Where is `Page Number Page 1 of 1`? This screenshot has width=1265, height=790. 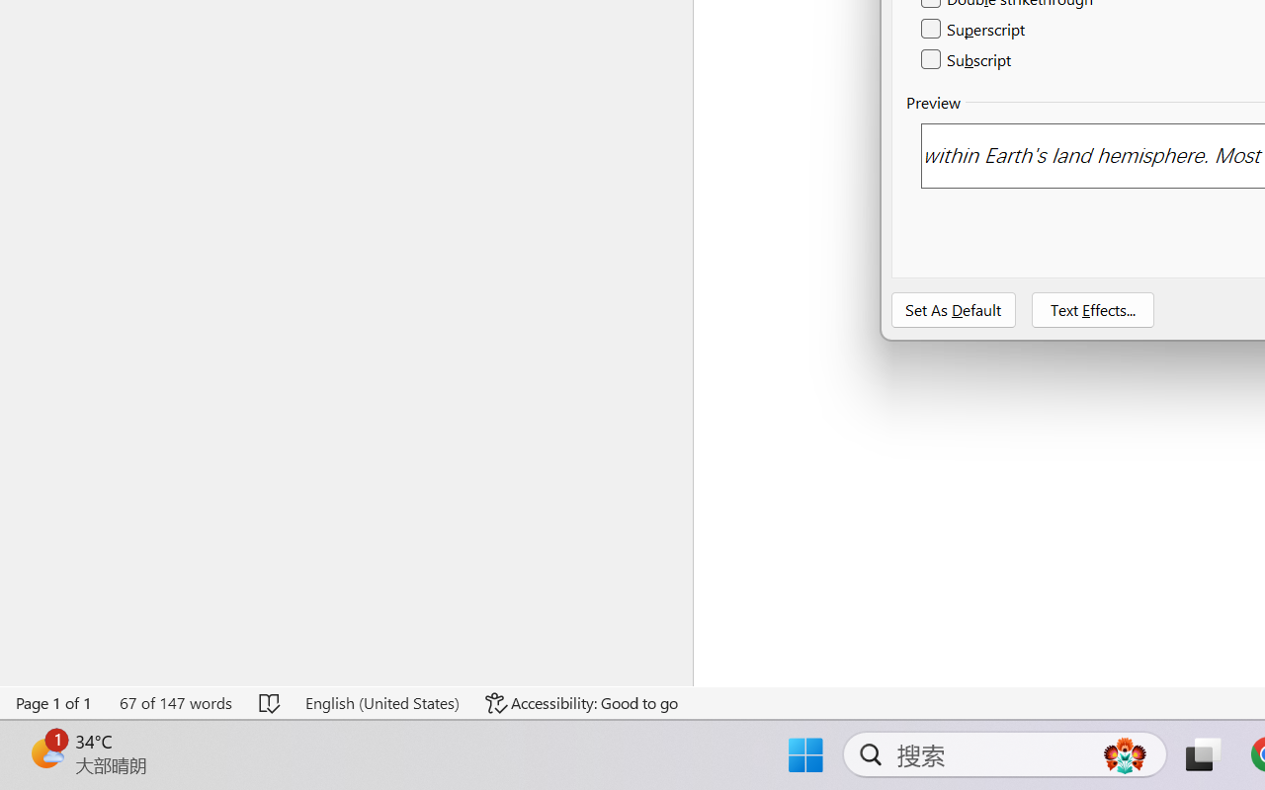
Page Number Page 1 of 1 is located at coordinates (54, 703).